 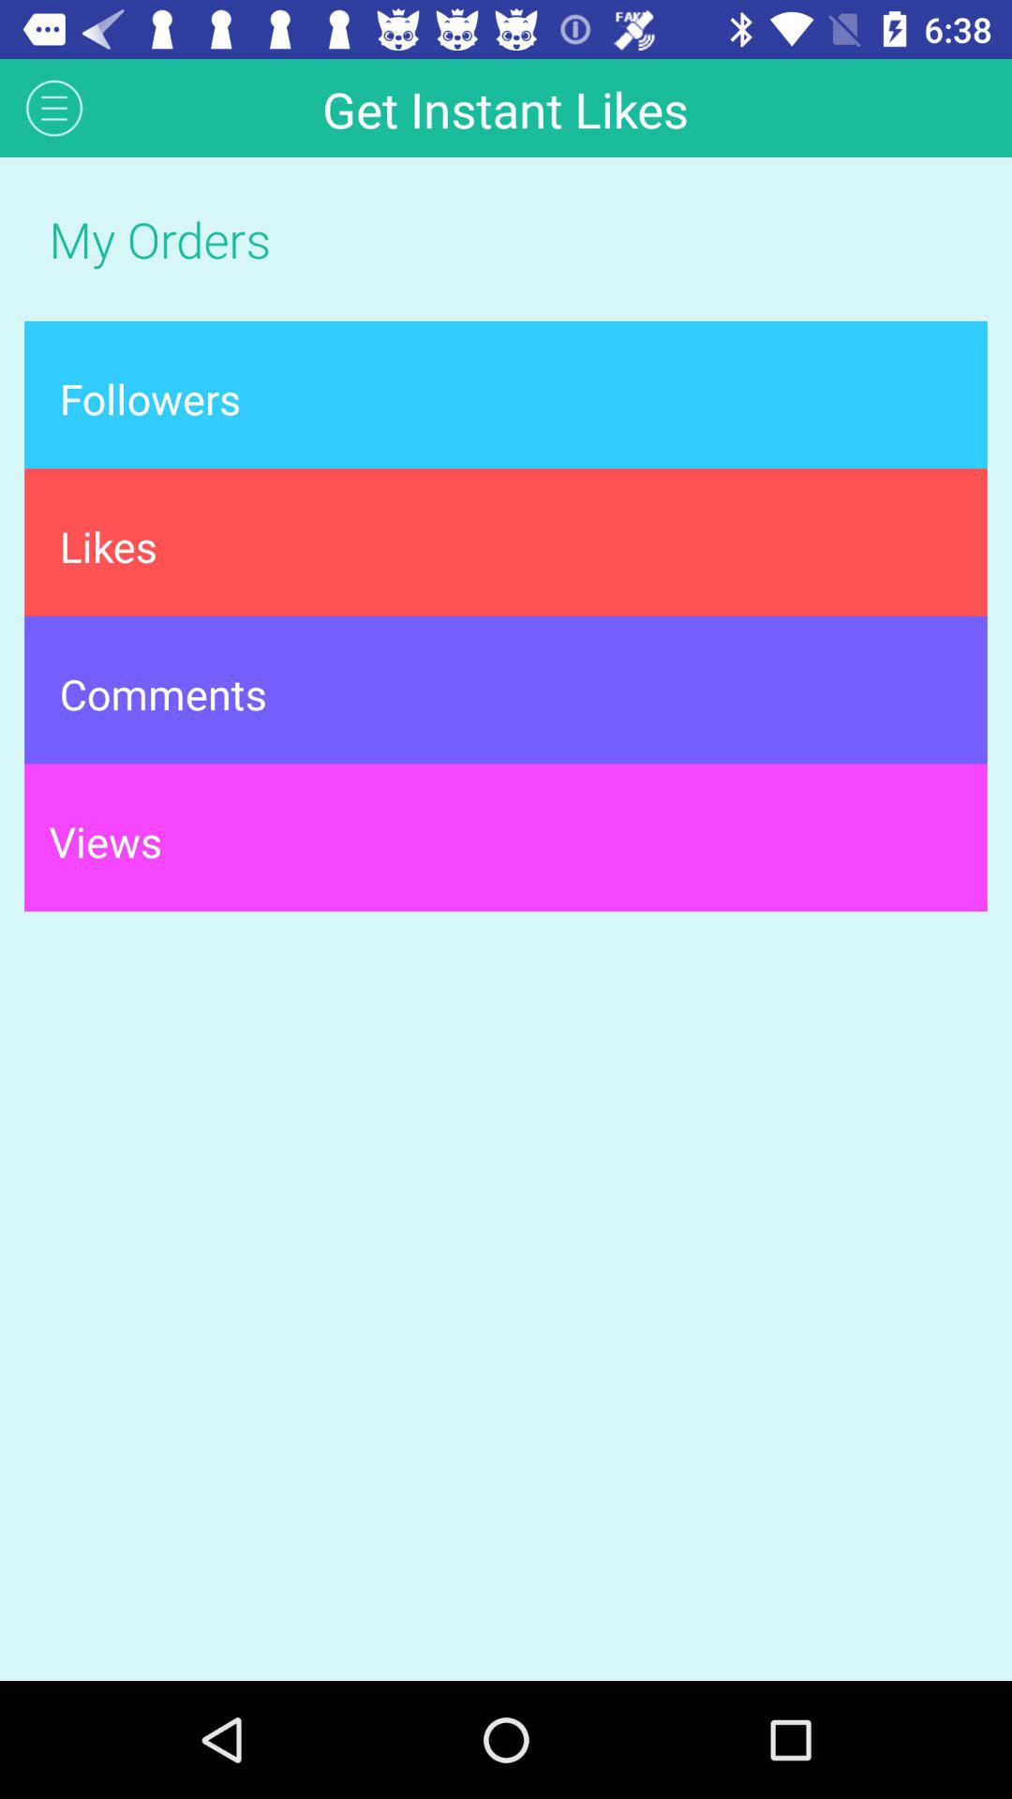 What do you see at coordinates (506, 690) in the screenshot?
I see `turn off the icon above the views` at bounding box center [506, 690].